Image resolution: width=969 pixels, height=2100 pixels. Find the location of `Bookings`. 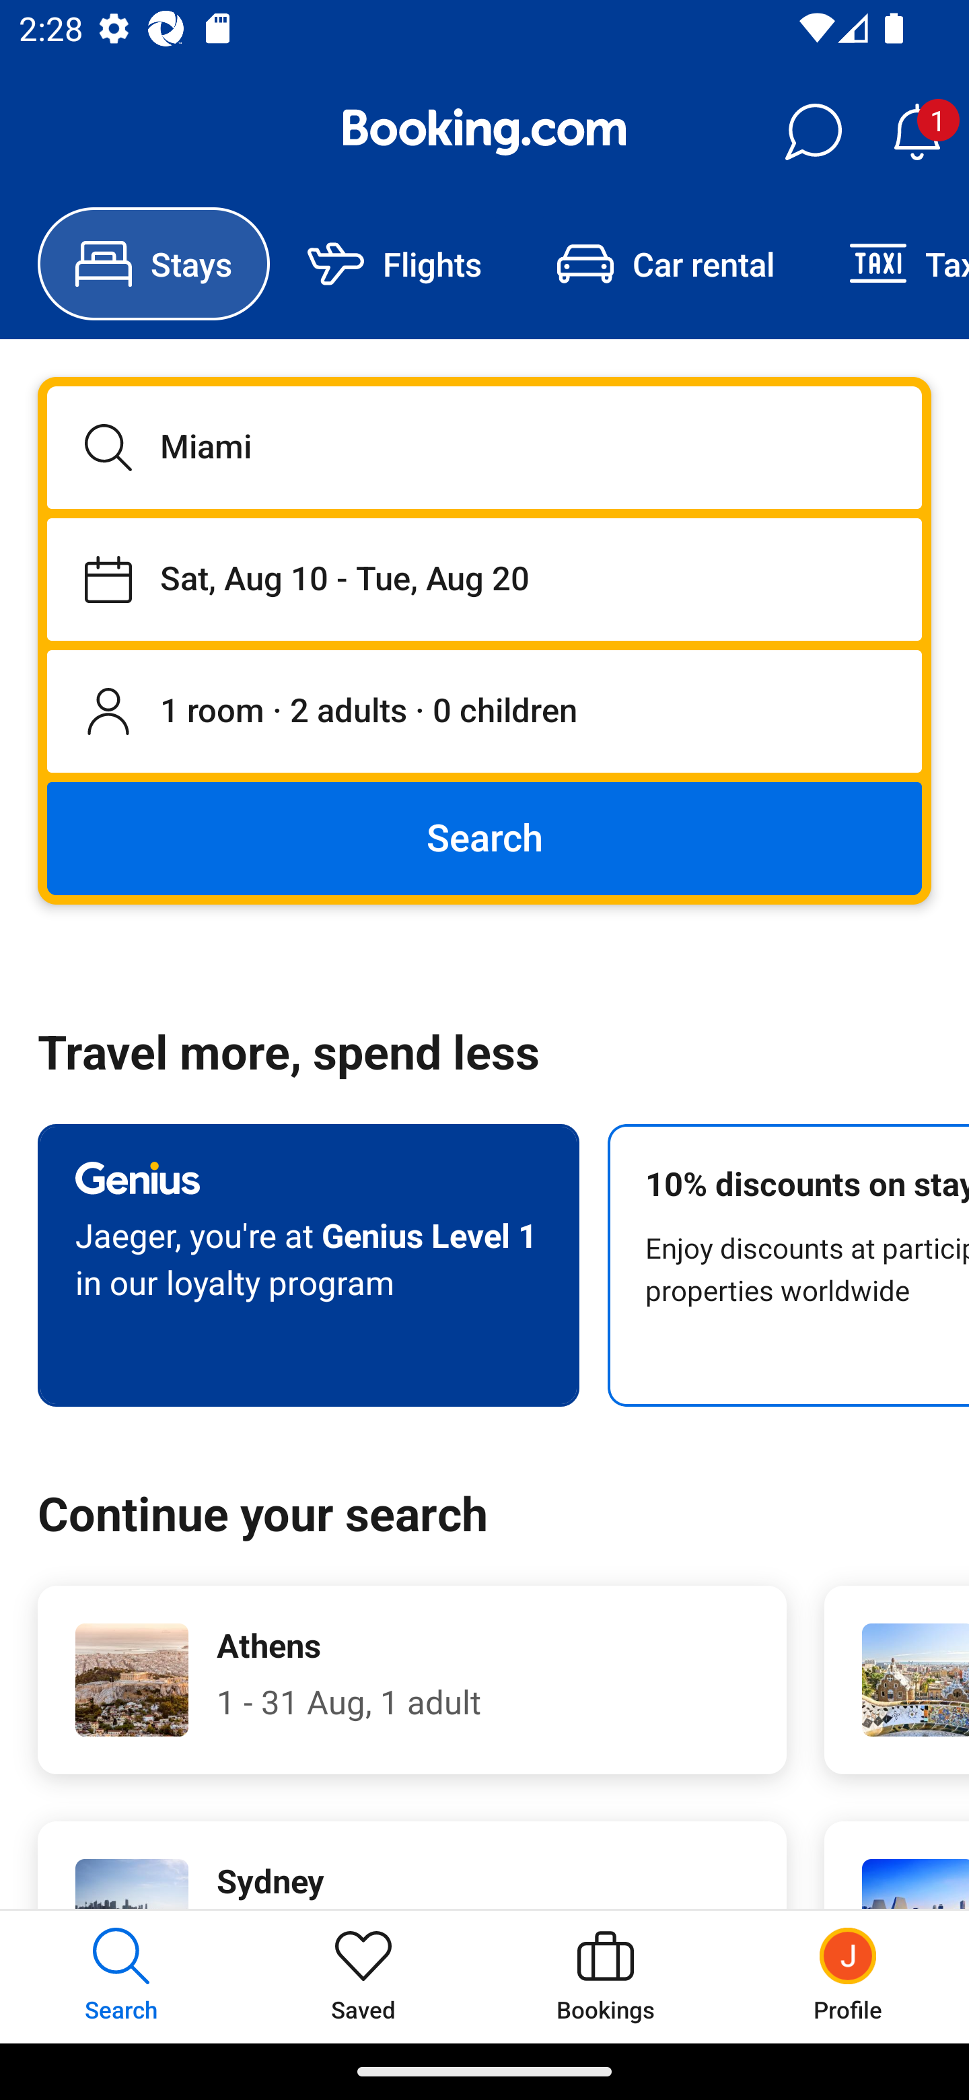

Bookings is located at coordinates (606, 1976).